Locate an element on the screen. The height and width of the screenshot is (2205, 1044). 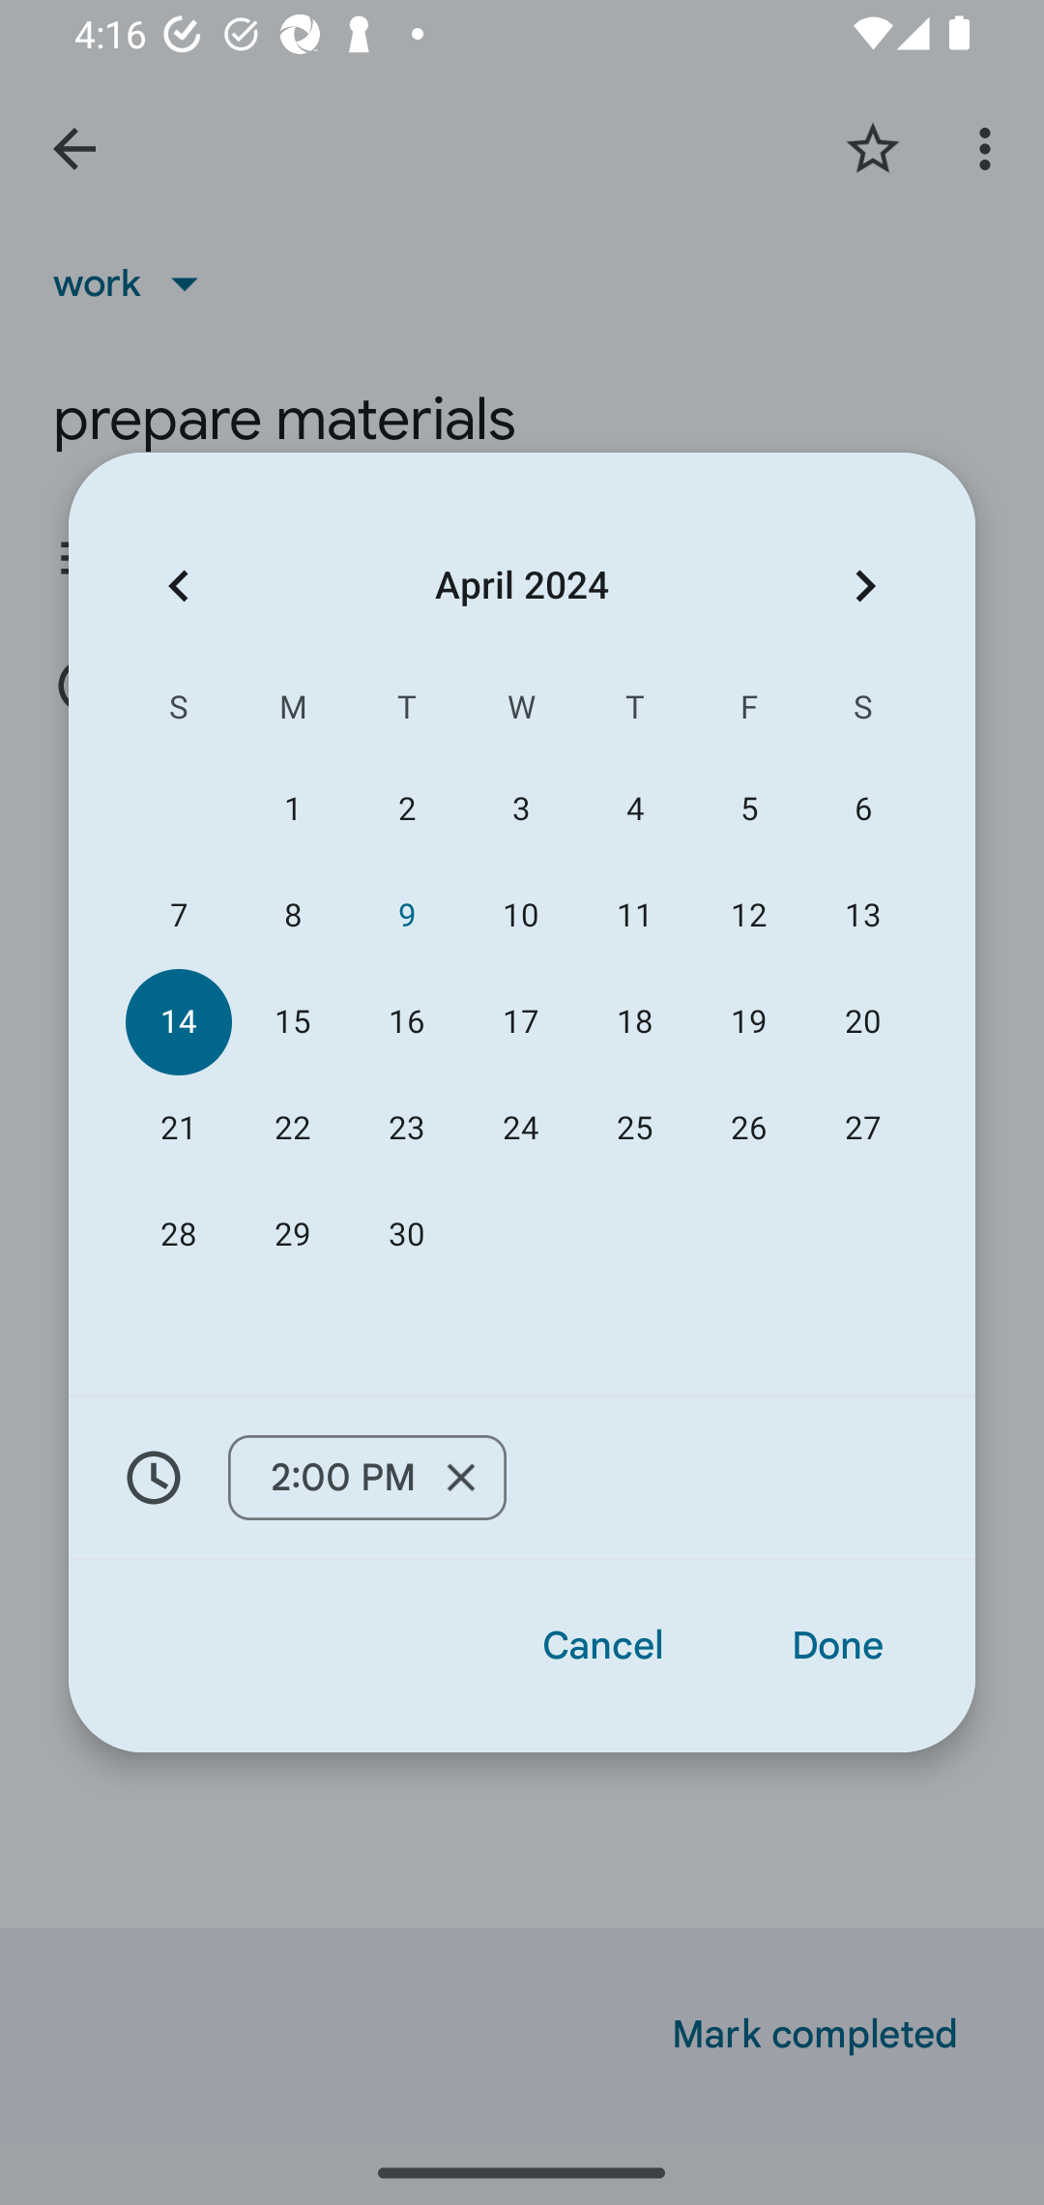
26 26 April 2024 is located at coordinates (748, 1129).